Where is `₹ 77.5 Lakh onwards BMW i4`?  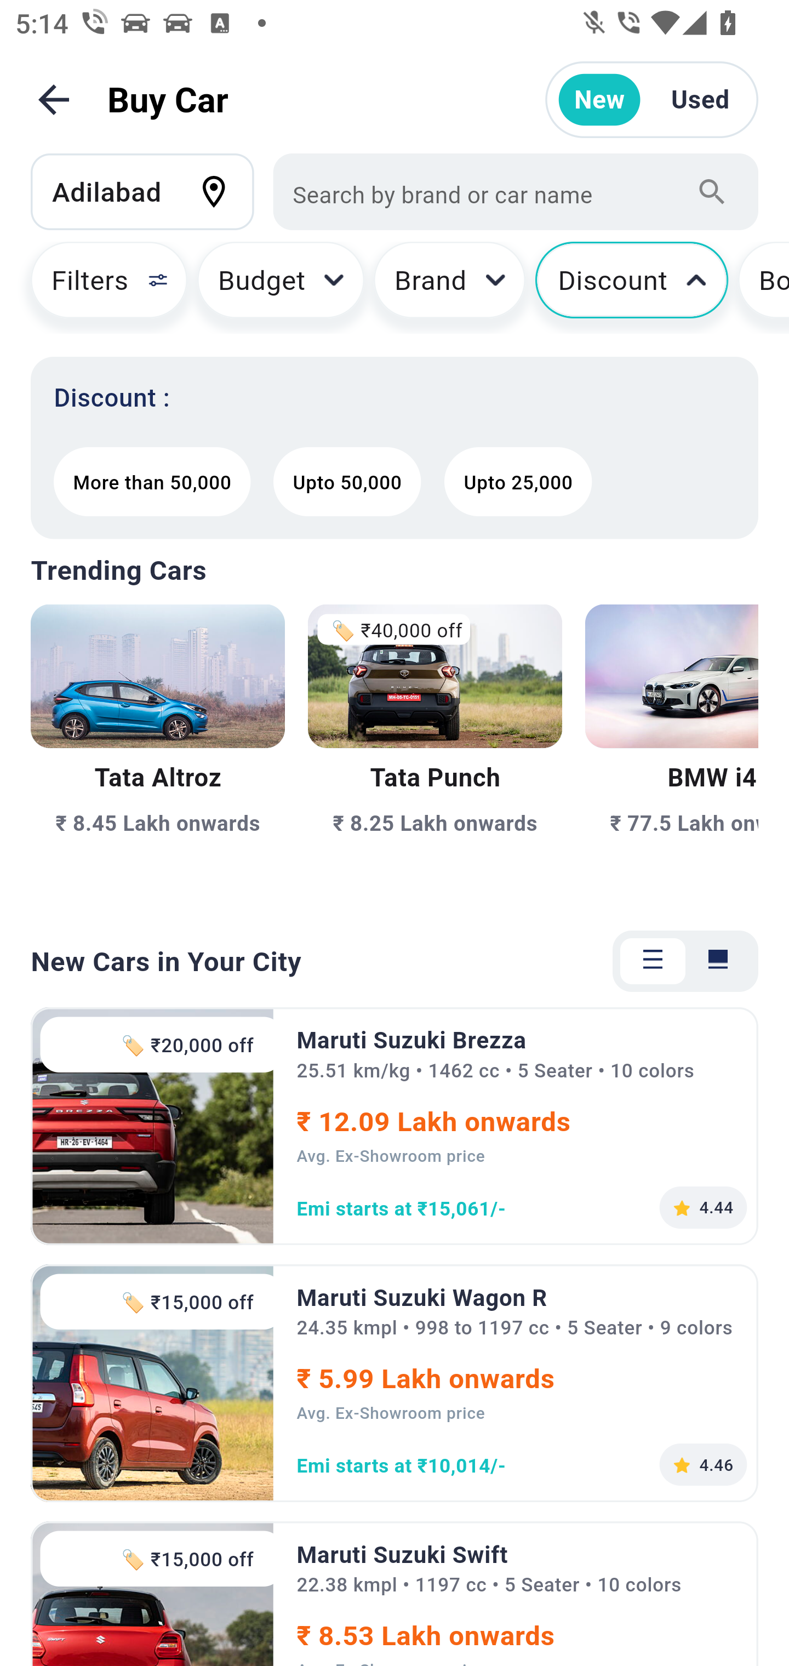 ₹ 77.5 Lakh onwards BMW i4 is located at coordinates (672, 754).